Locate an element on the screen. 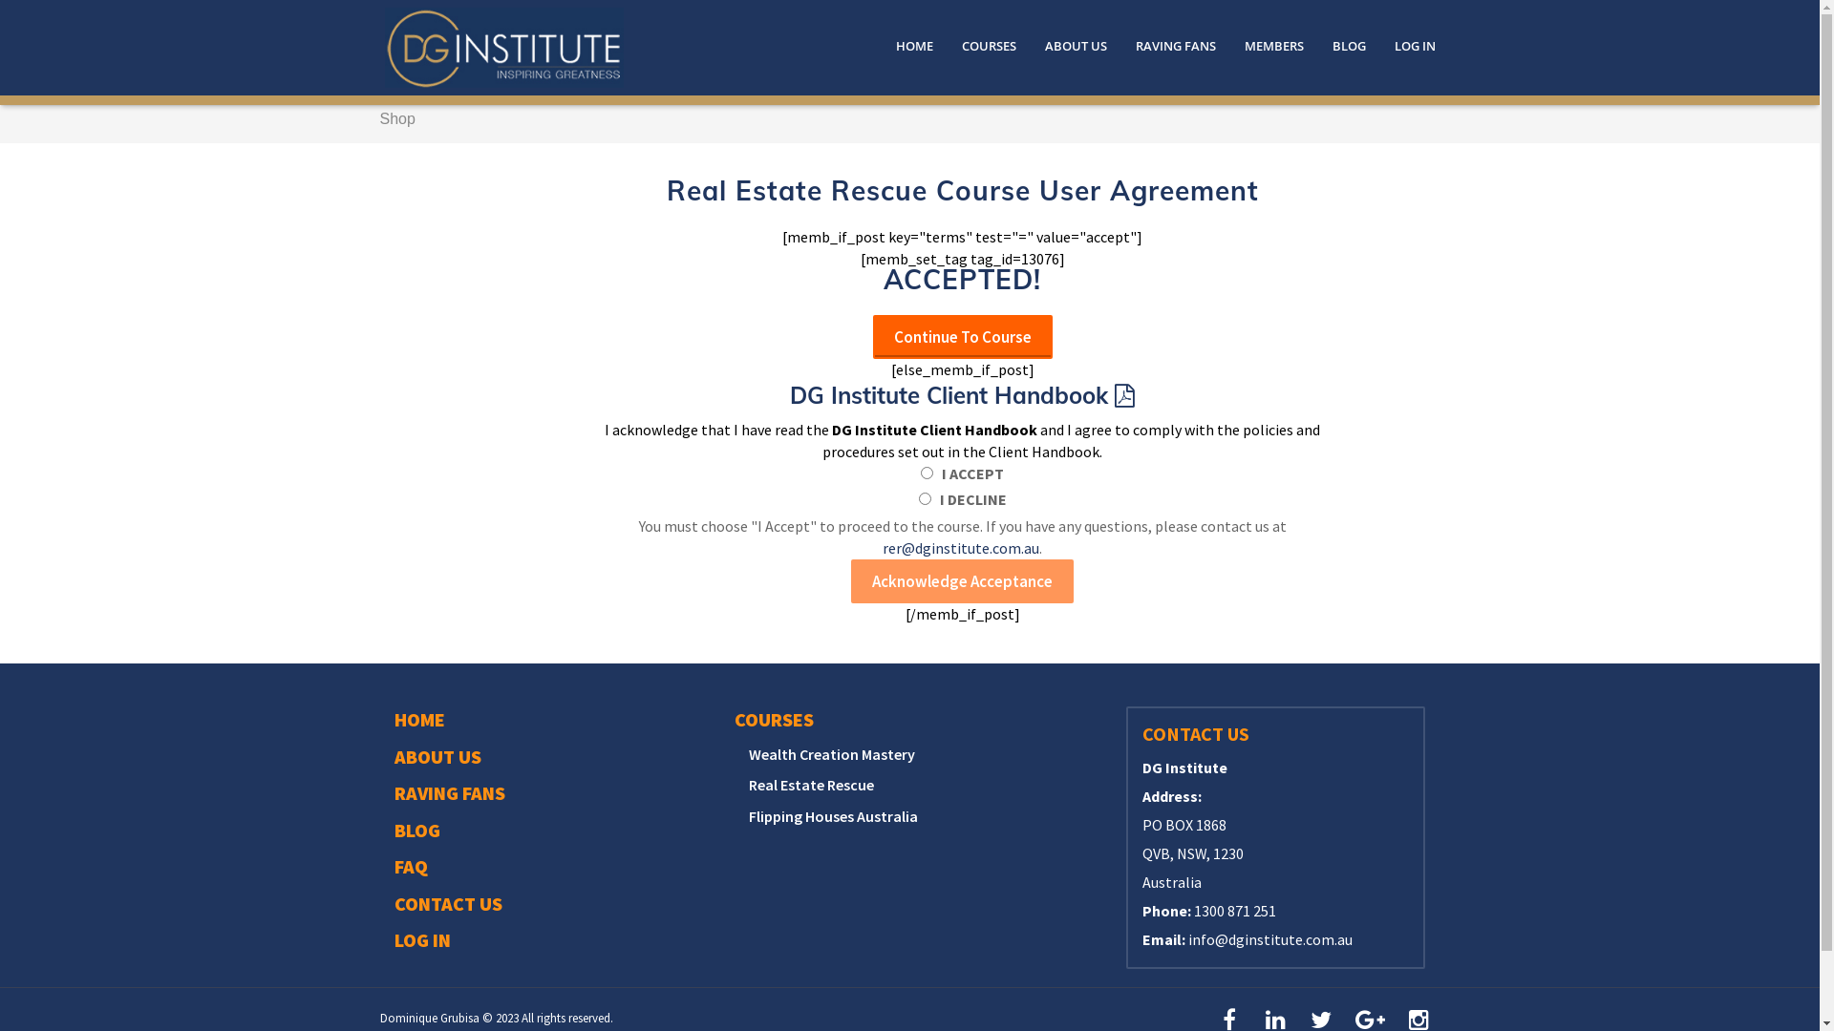 The width and height of the screenshot is (1834, 1031). HOME is located at coordinates (913, 46).